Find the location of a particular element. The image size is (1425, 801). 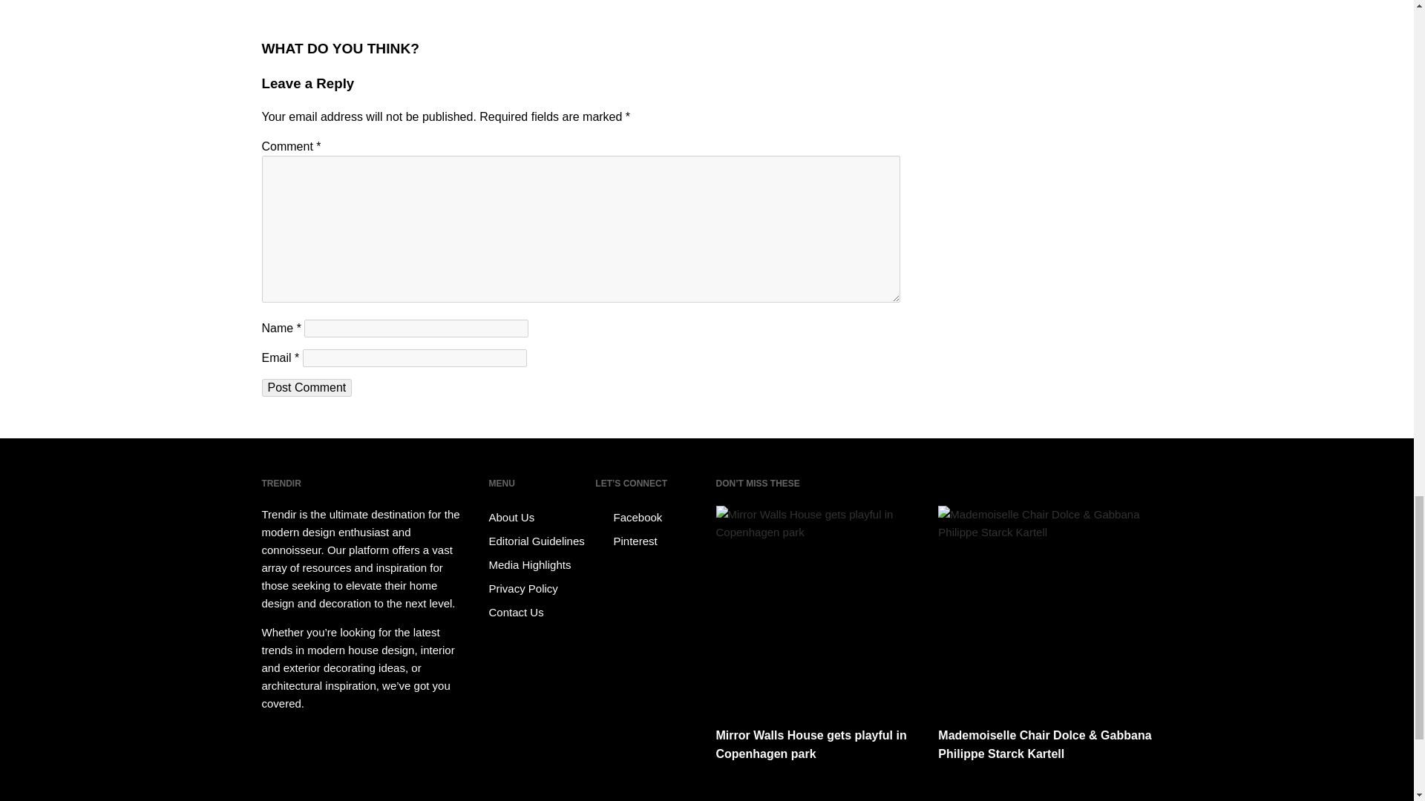

Editorial Guidelines is located at coordinates (540, 541).